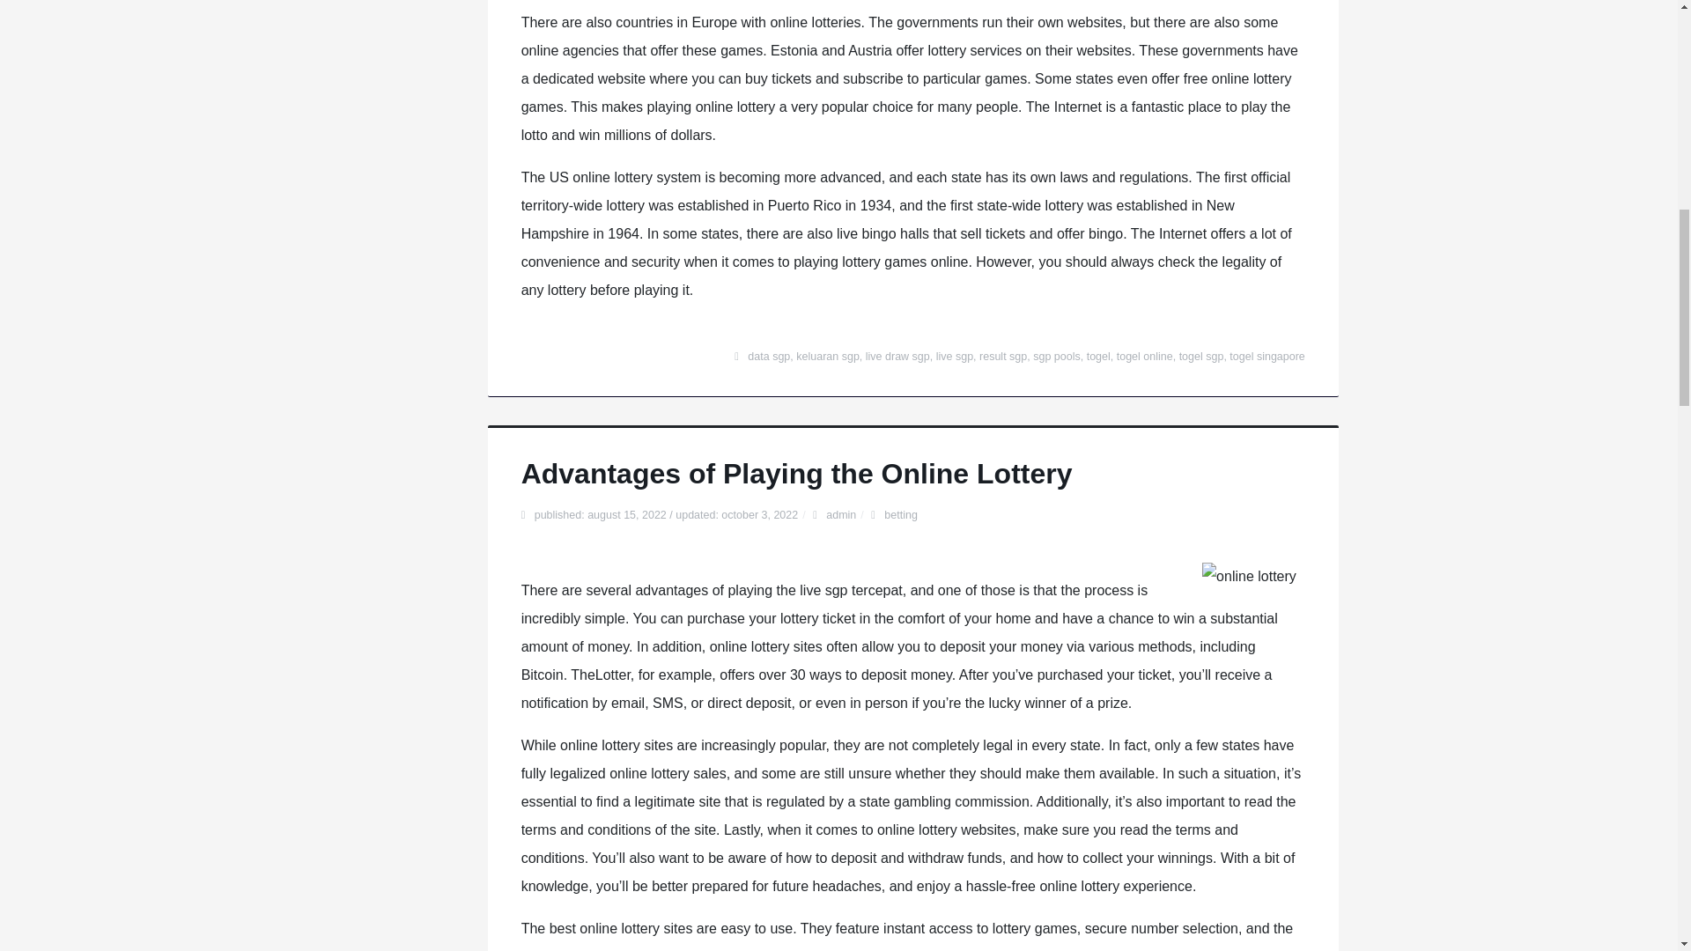 This screenshot has width=1691, height=951. I want to click on togel sgp, so click(1201, 356).